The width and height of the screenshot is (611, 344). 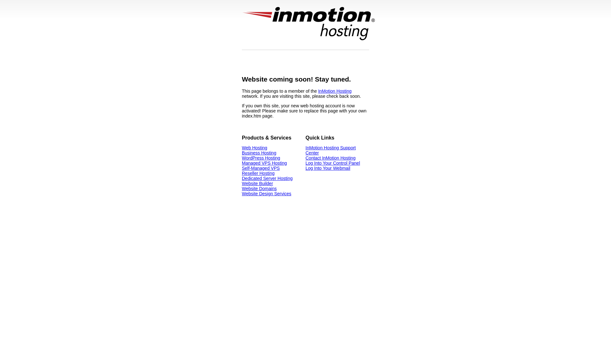 I want to click on Website Design Services, so click(x=267, y=194).